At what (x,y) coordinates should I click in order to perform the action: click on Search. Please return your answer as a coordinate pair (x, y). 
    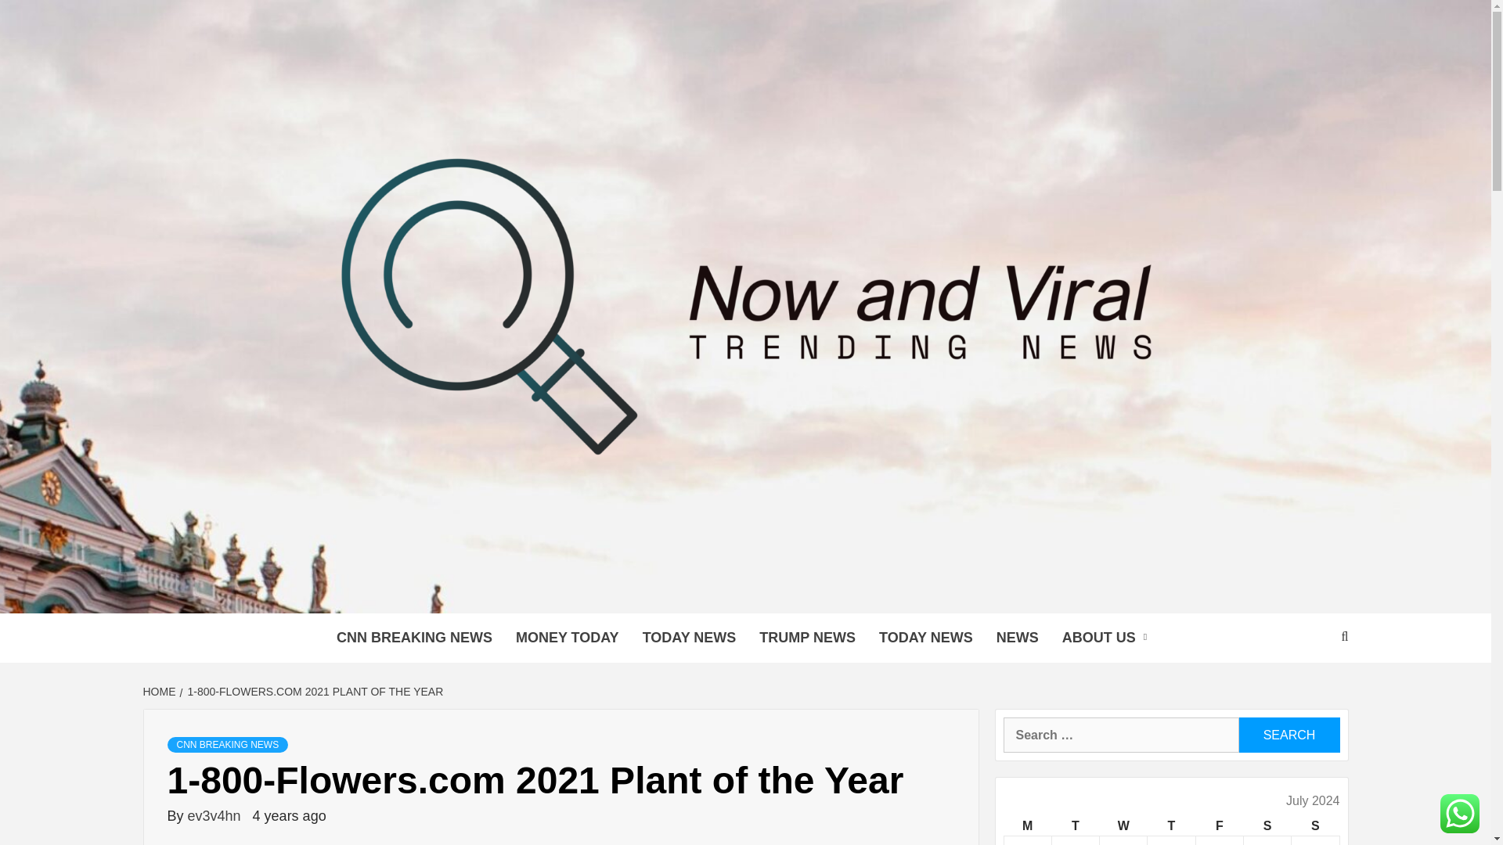
    Looking at the image, I should click on (1289, 735).